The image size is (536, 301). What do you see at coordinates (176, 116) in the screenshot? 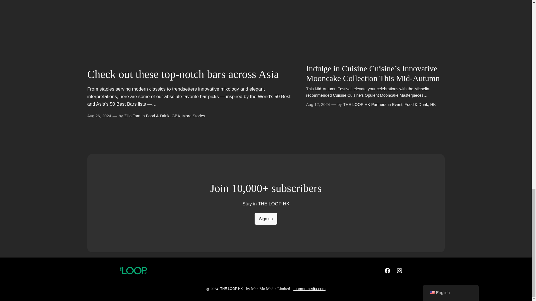
I see `GBA` at bounding box center [176, 116].